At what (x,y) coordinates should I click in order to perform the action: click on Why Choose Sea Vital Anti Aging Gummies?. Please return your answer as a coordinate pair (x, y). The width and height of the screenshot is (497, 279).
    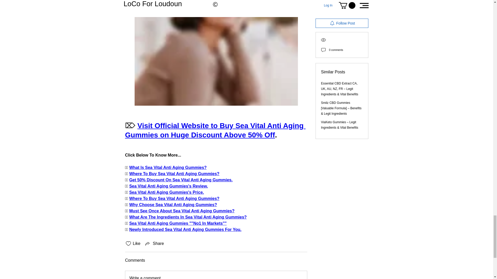
    Looking at the image, I should click on (173, 205).